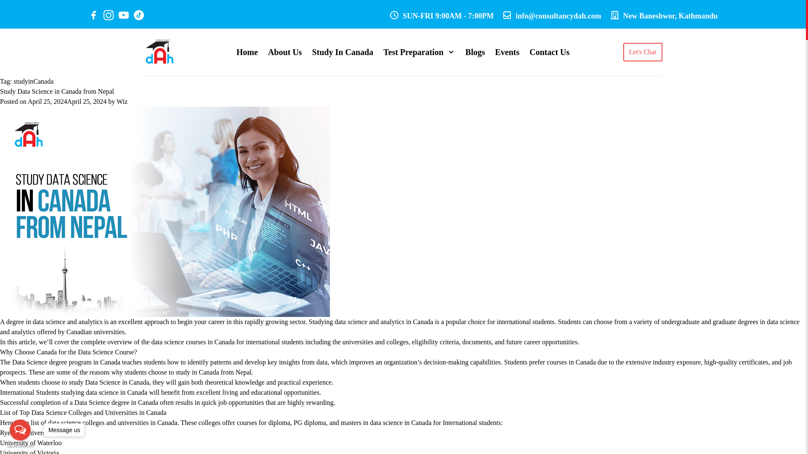  What do you see at coordinates (285, 52) in the screenshot?
I see `About Us` at bounding box center [285, 52].